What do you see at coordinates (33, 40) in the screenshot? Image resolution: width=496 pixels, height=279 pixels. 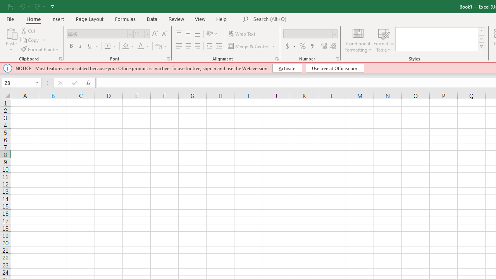 I see `Copy` at bounding box center [33, 40].